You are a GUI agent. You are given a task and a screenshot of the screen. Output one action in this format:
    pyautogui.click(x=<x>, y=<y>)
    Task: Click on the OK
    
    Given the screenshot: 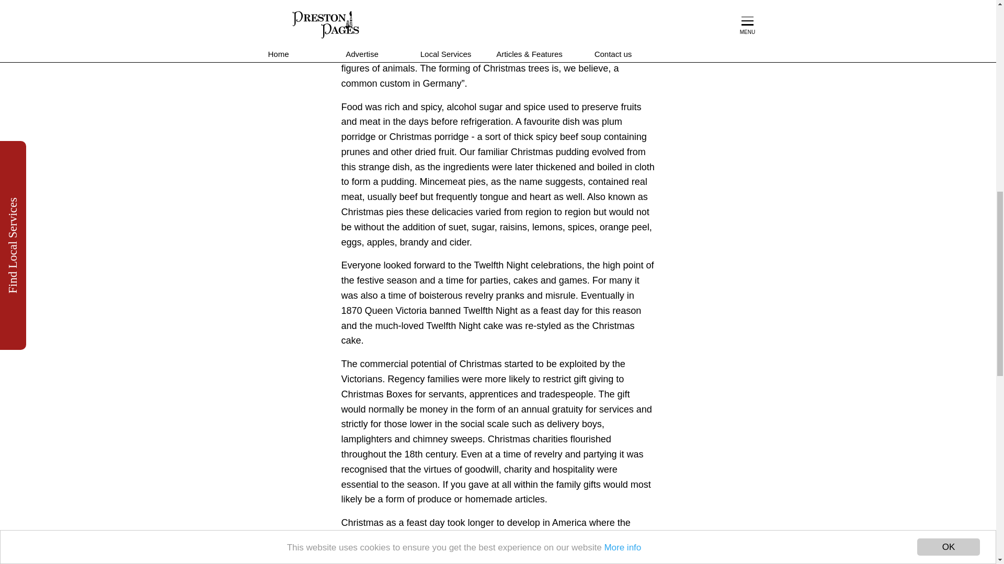 What is the action you would take?
    pyautogui.click(x=949, y=15)
    